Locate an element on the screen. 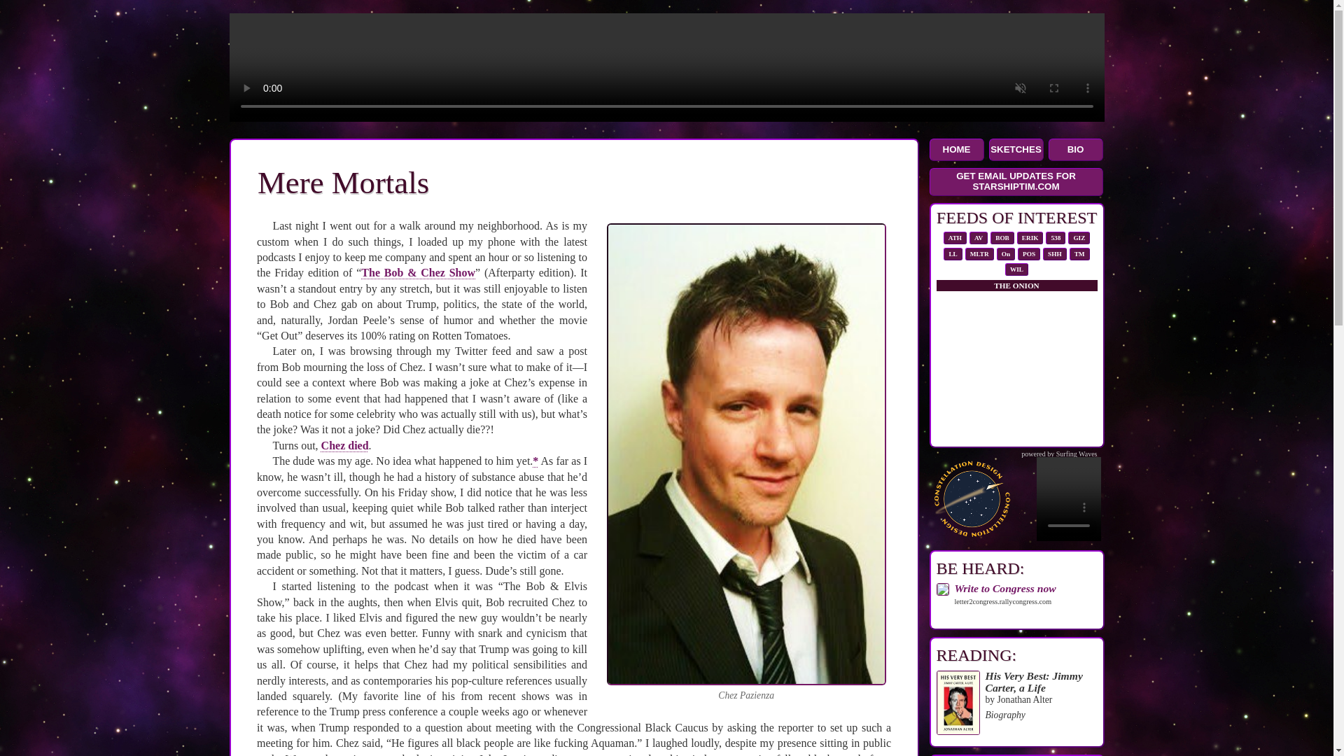 The width and height of the screenshot is (1344, 756). ATH is located at coordinates (955, 237).